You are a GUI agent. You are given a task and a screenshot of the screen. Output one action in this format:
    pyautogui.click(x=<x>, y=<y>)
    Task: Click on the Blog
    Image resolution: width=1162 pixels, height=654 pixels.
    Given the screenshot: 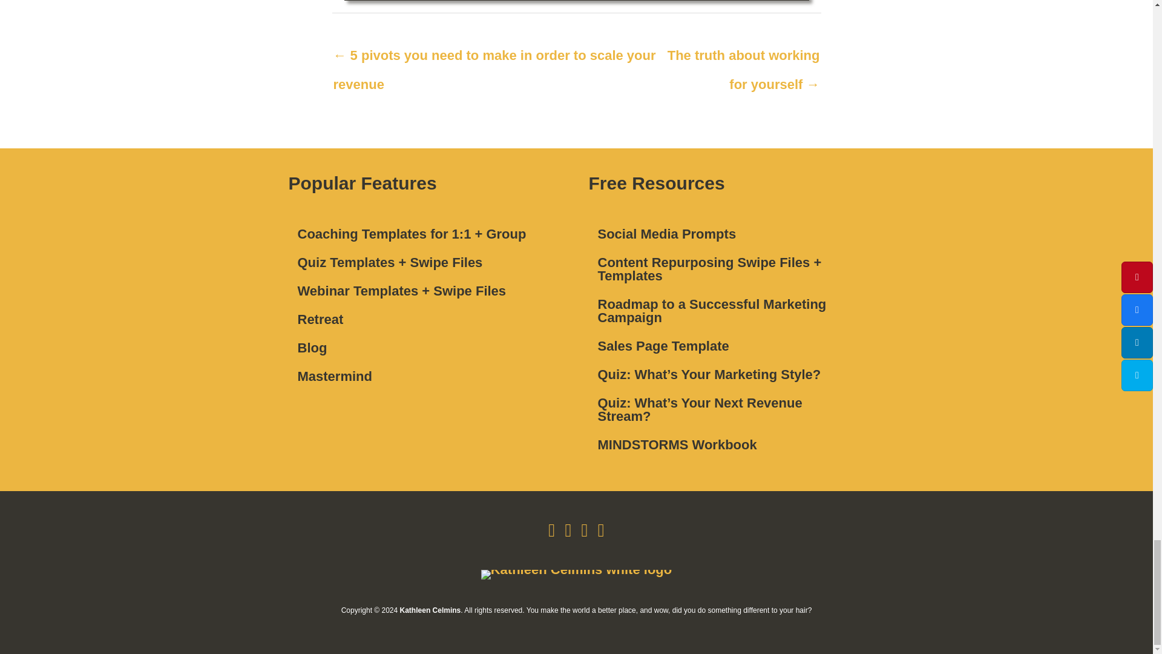 What is the action you would take?
    pyautogui.click(x=426, y=348)
    